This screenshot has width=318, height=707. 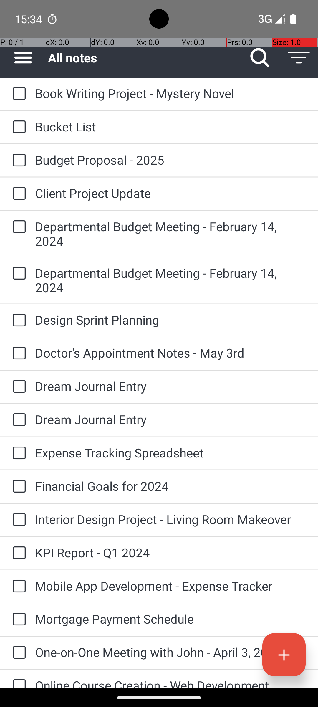 What do you see at coordinates (18, 127) in the screenshot?
I see `to-do: Bucket List` at bounding box center [18, 127].